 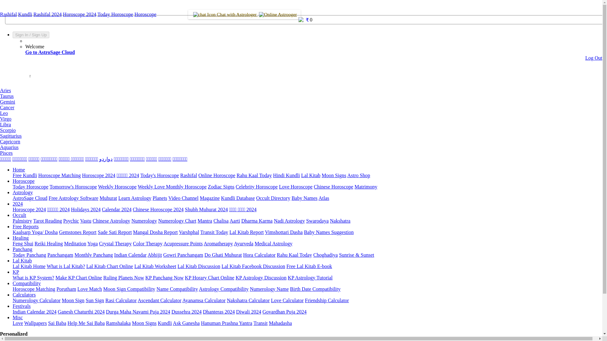 I want to click on Rashifal, so click(x=8, y=14).